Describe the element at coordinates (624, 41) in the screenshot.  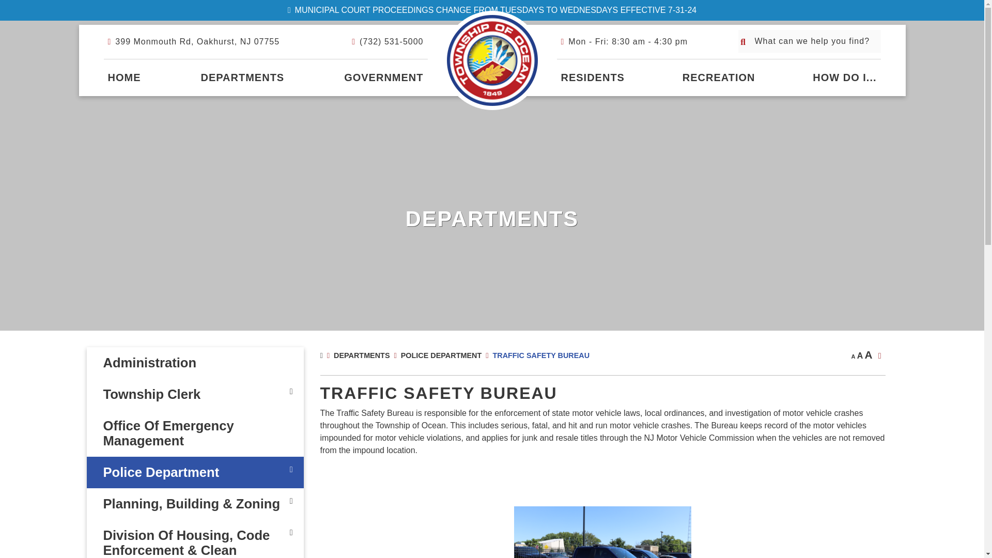
I see `Mon - Fri: 8:30 am - 4:30 pm` at that location.